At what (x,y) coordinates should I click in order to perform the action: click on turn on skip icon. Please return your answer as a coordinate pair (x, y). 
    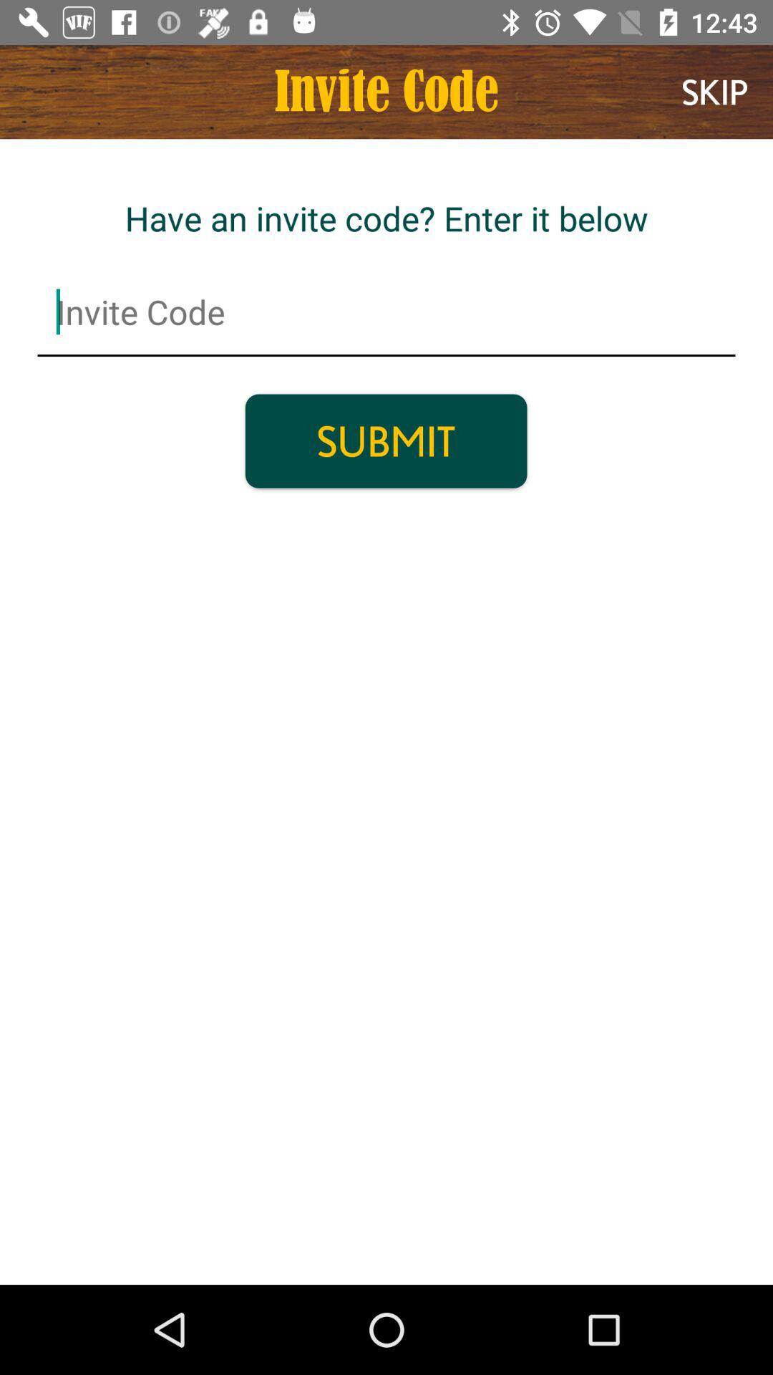
    Looking at the image, I should click on (714, 92).